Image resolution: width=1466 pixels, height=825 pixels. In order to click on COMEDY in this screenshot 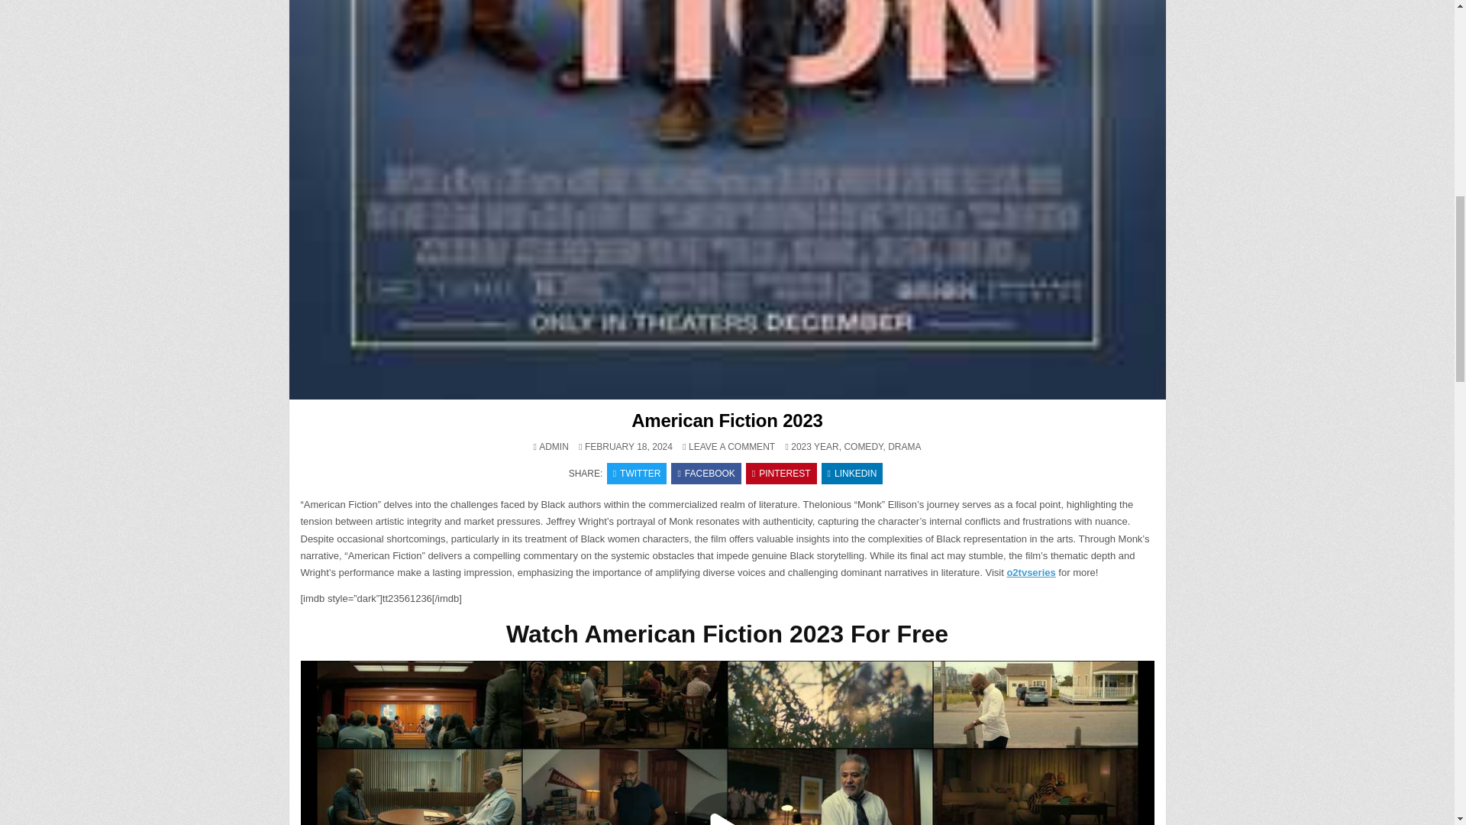, I will do `click(863, 446)`.